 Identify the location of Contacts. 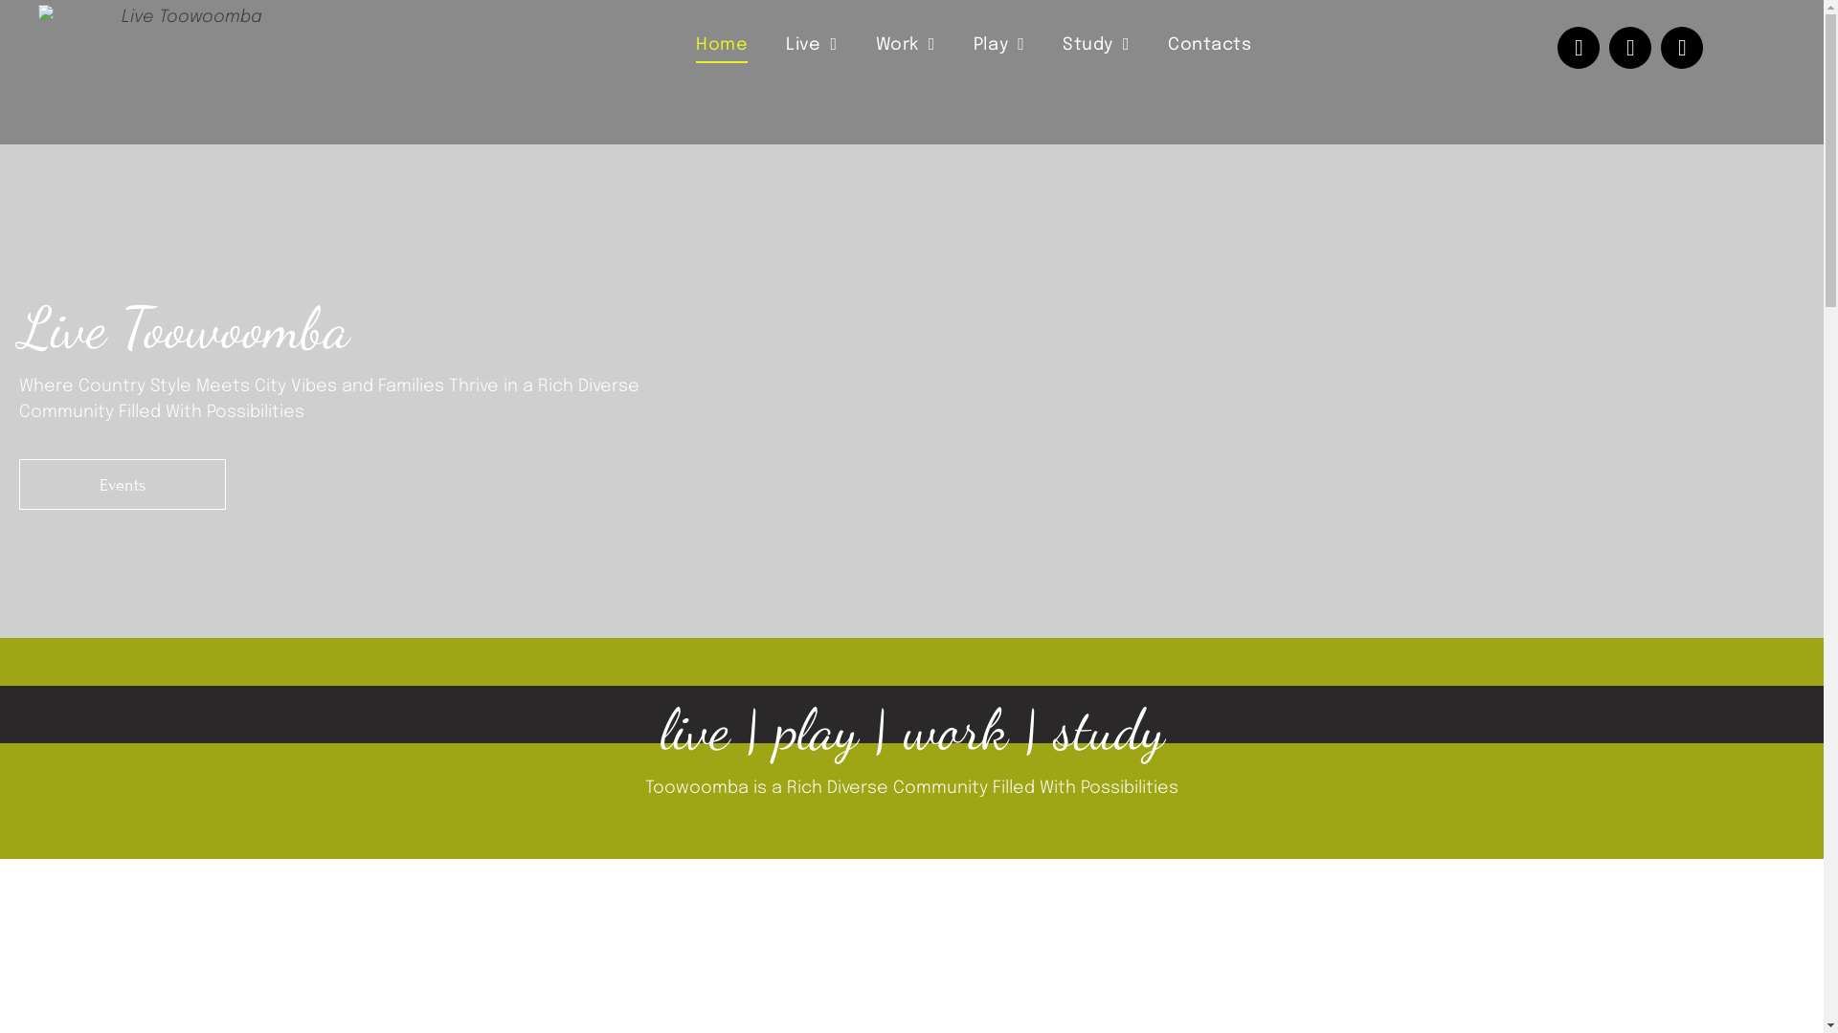
(1210, 45).